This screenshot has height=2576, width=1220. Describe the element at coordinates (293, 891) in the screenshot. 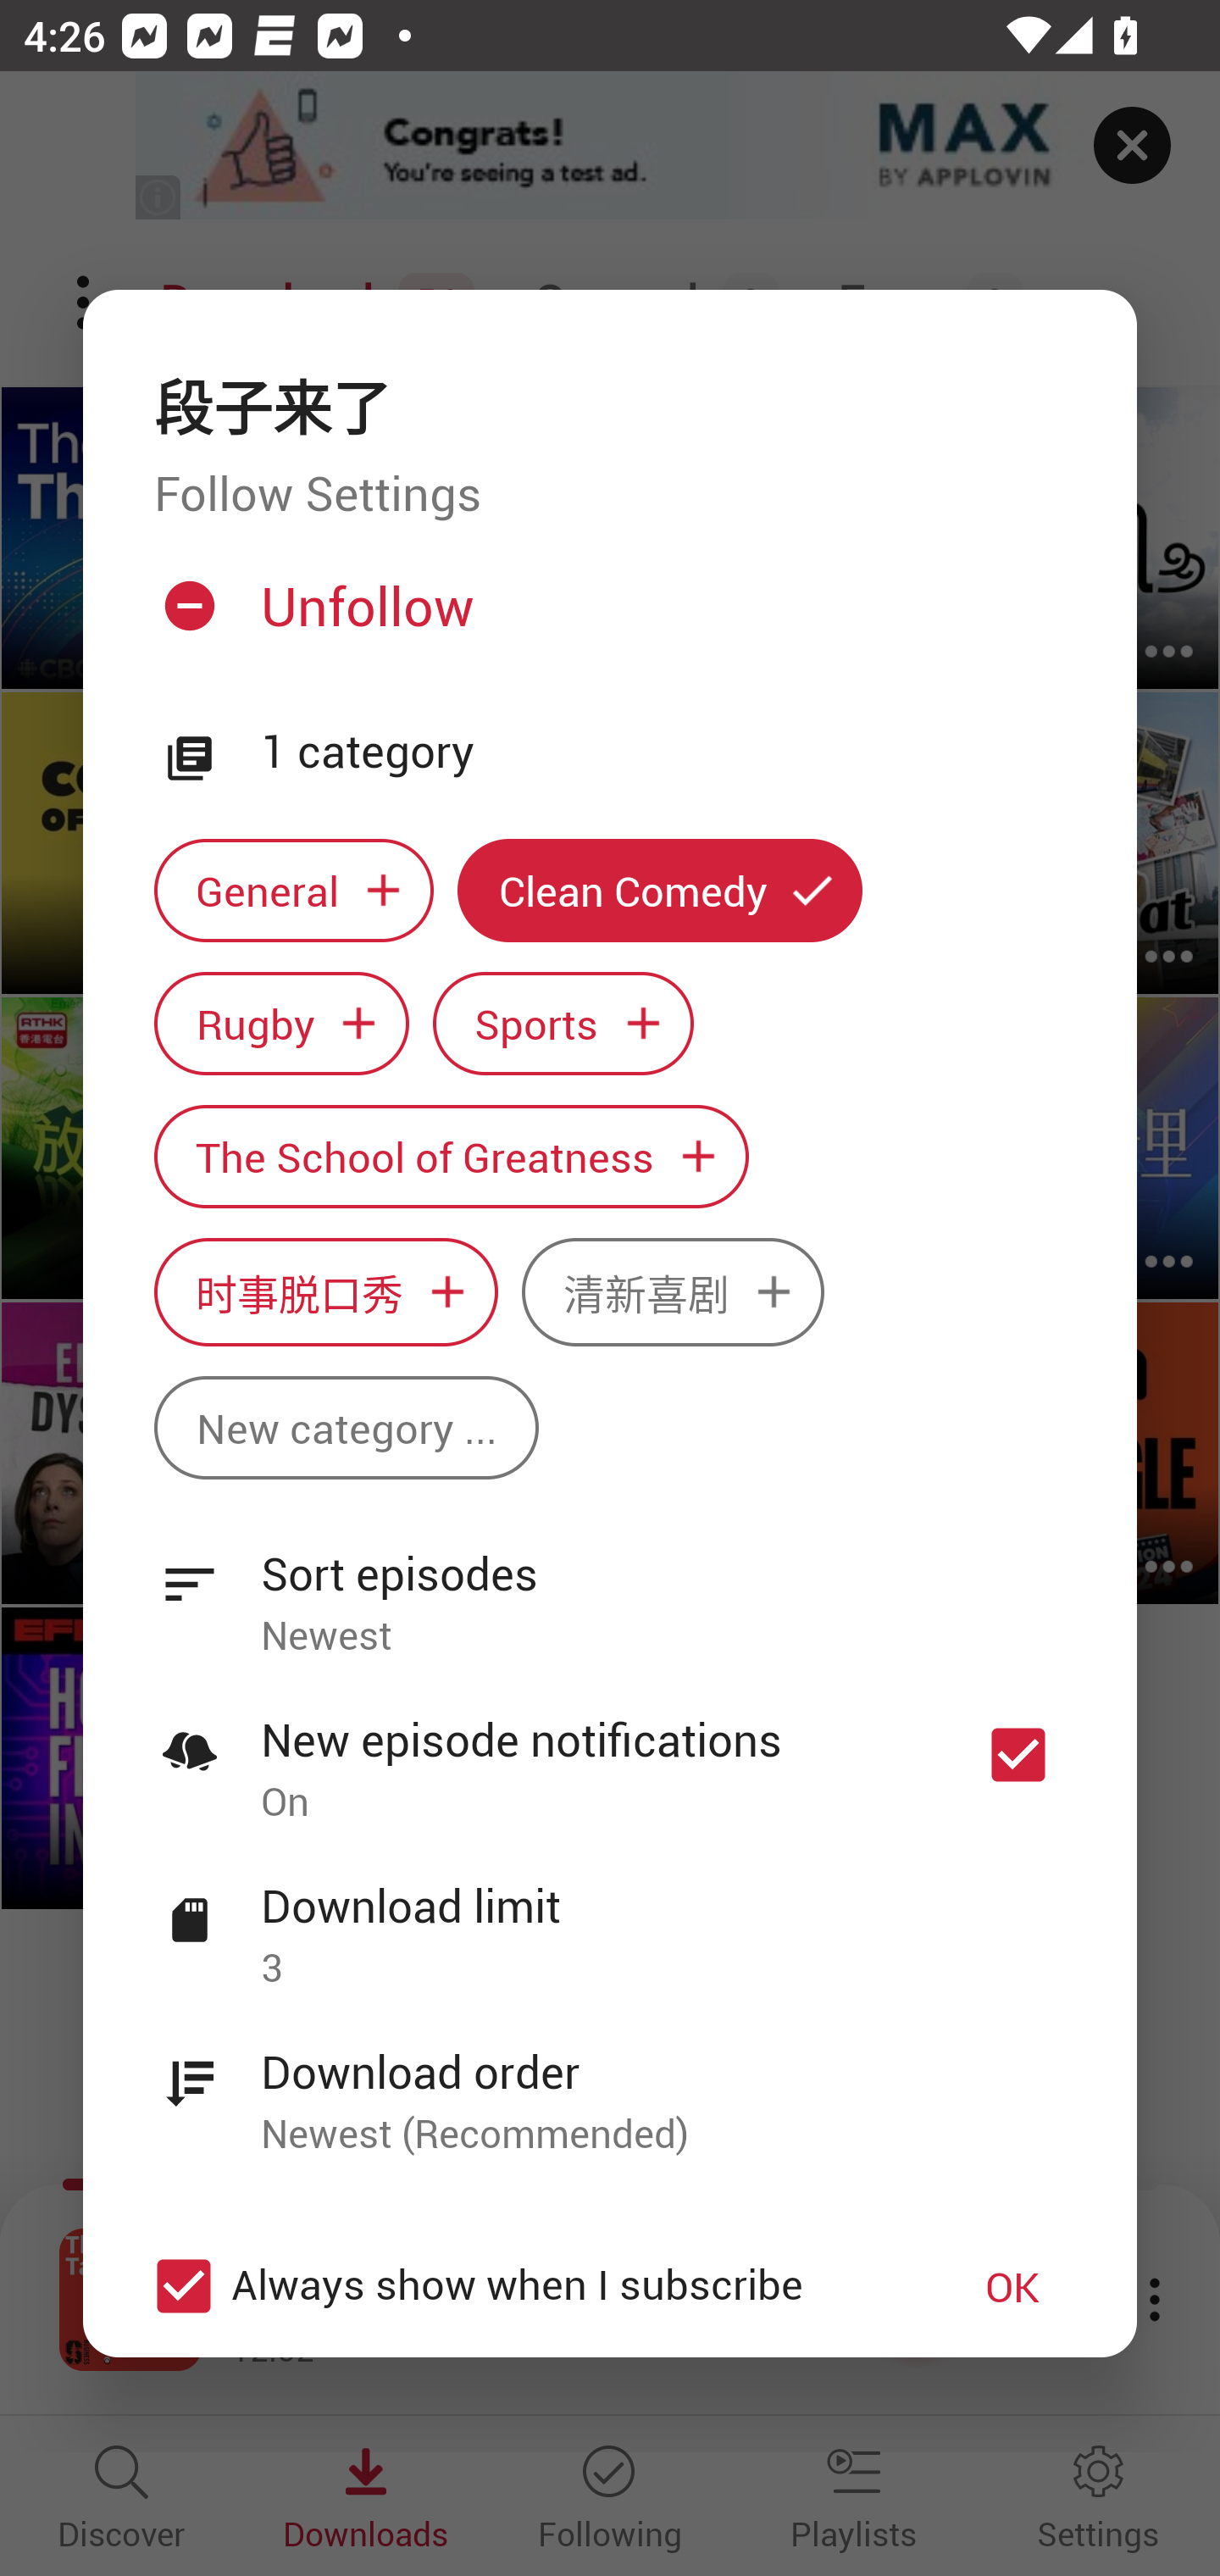

I see `General` at that location.